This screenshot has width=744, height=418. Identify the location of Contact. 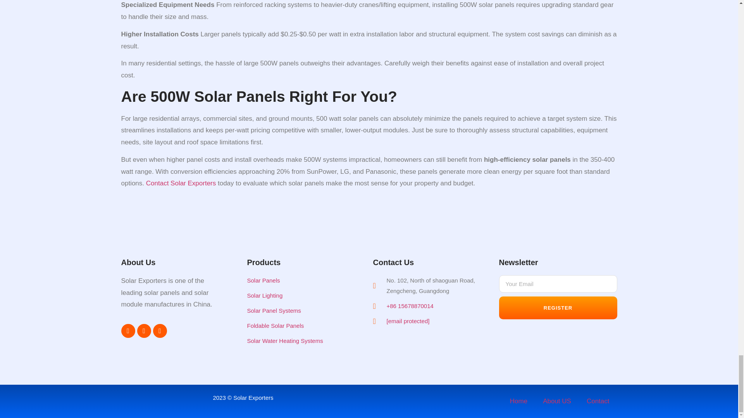
(157, 183).